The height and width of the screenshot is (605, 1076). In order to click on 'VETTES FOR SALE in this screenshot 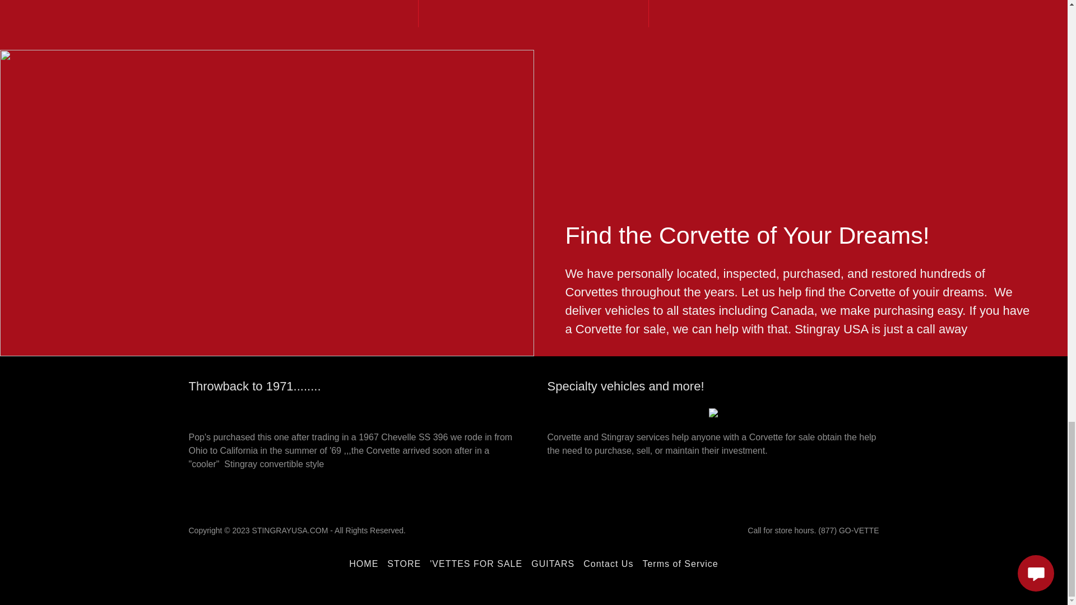, I will do `click(476, 564)`.